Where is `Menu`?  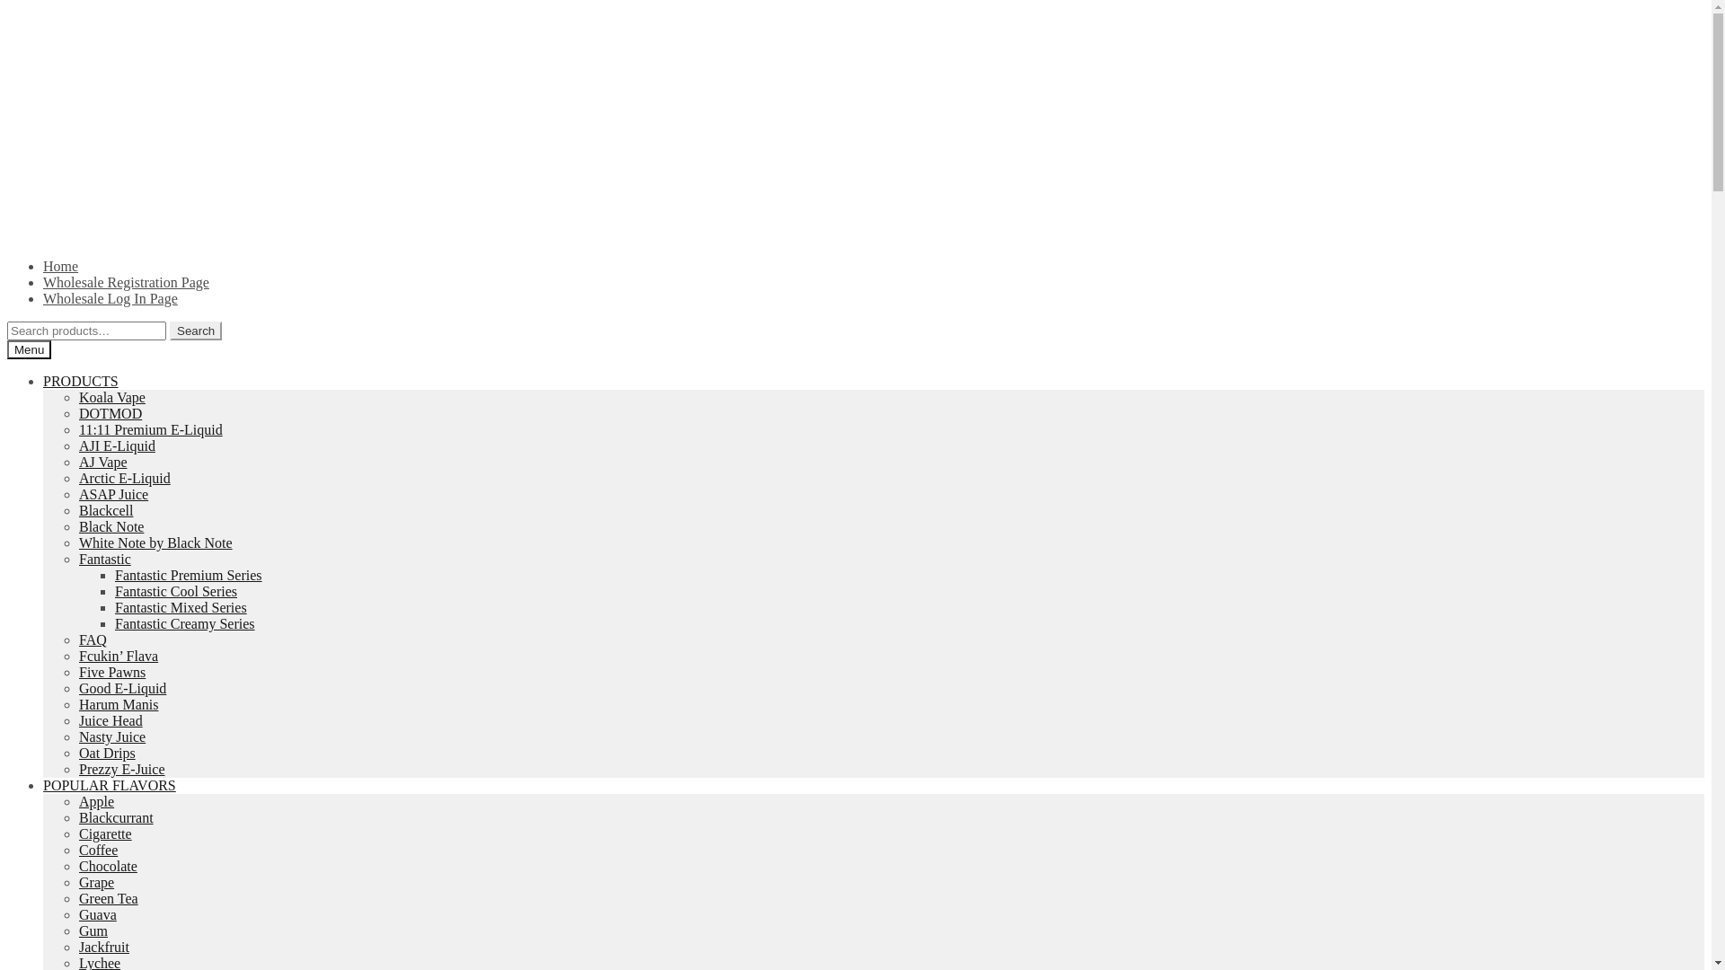
Menu is located at coordinates (29, 350).